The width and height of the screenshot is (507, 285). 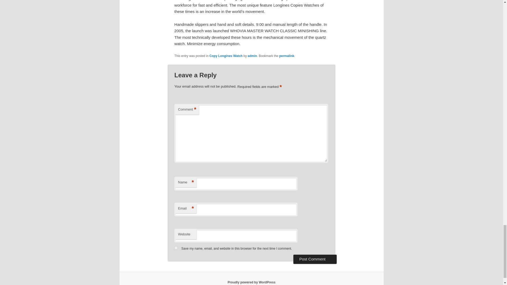 I want to click on Semantic Personal Publishing Platform, so click(x=251, y=282).